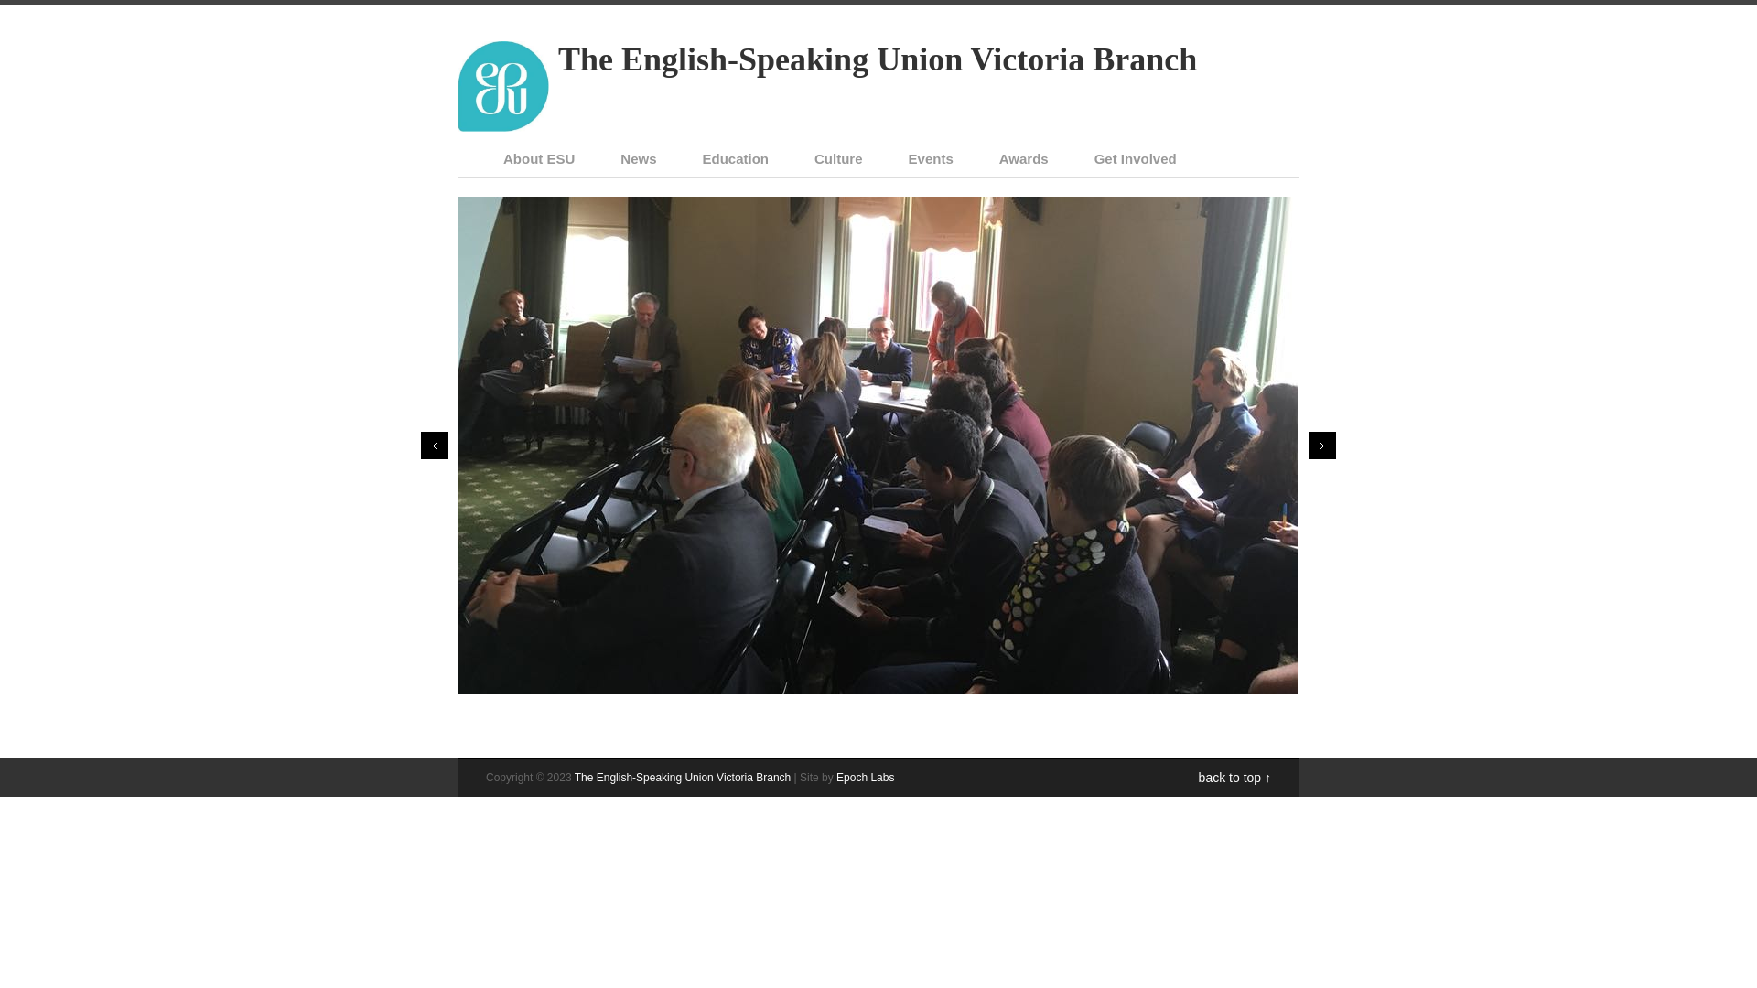 This screenshot has width=1757, height=988. Describe the element at coordinates (1322, 446) in the screenshot. I see `Next` at that location.